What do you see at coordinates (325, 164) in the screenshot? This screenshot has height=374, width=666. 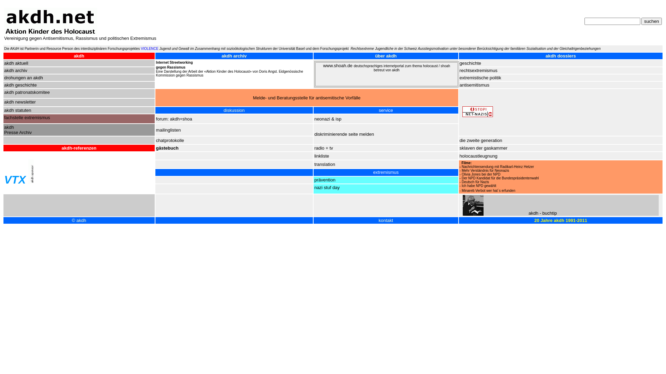 I see `translation` at bounding box center [325, 164].